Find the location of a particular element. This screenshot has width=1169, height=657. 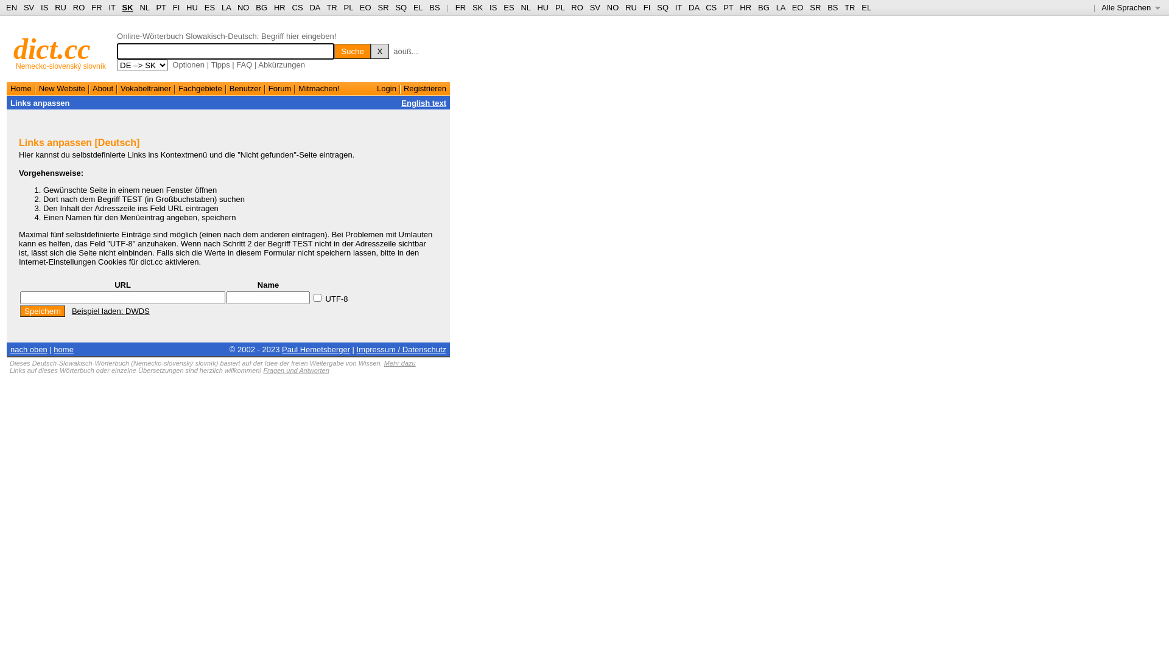

Beispiel laden: DWDS is located at coordinates (111, 311).